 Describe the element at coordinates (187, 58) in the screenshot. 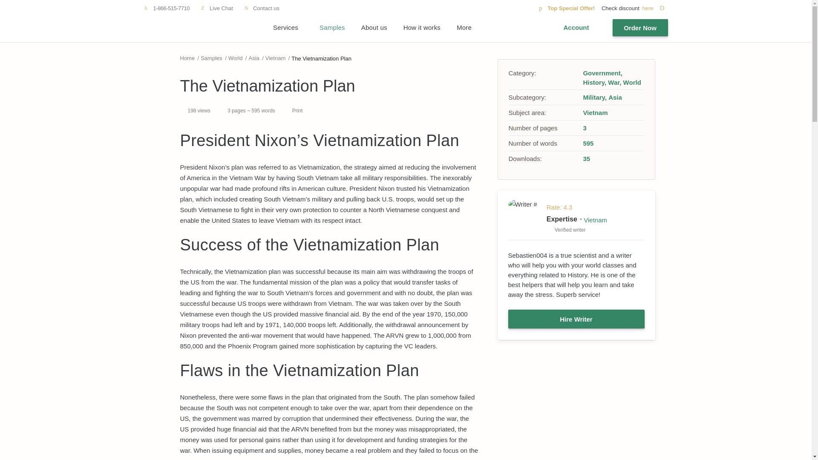

I see `Home` at that location.